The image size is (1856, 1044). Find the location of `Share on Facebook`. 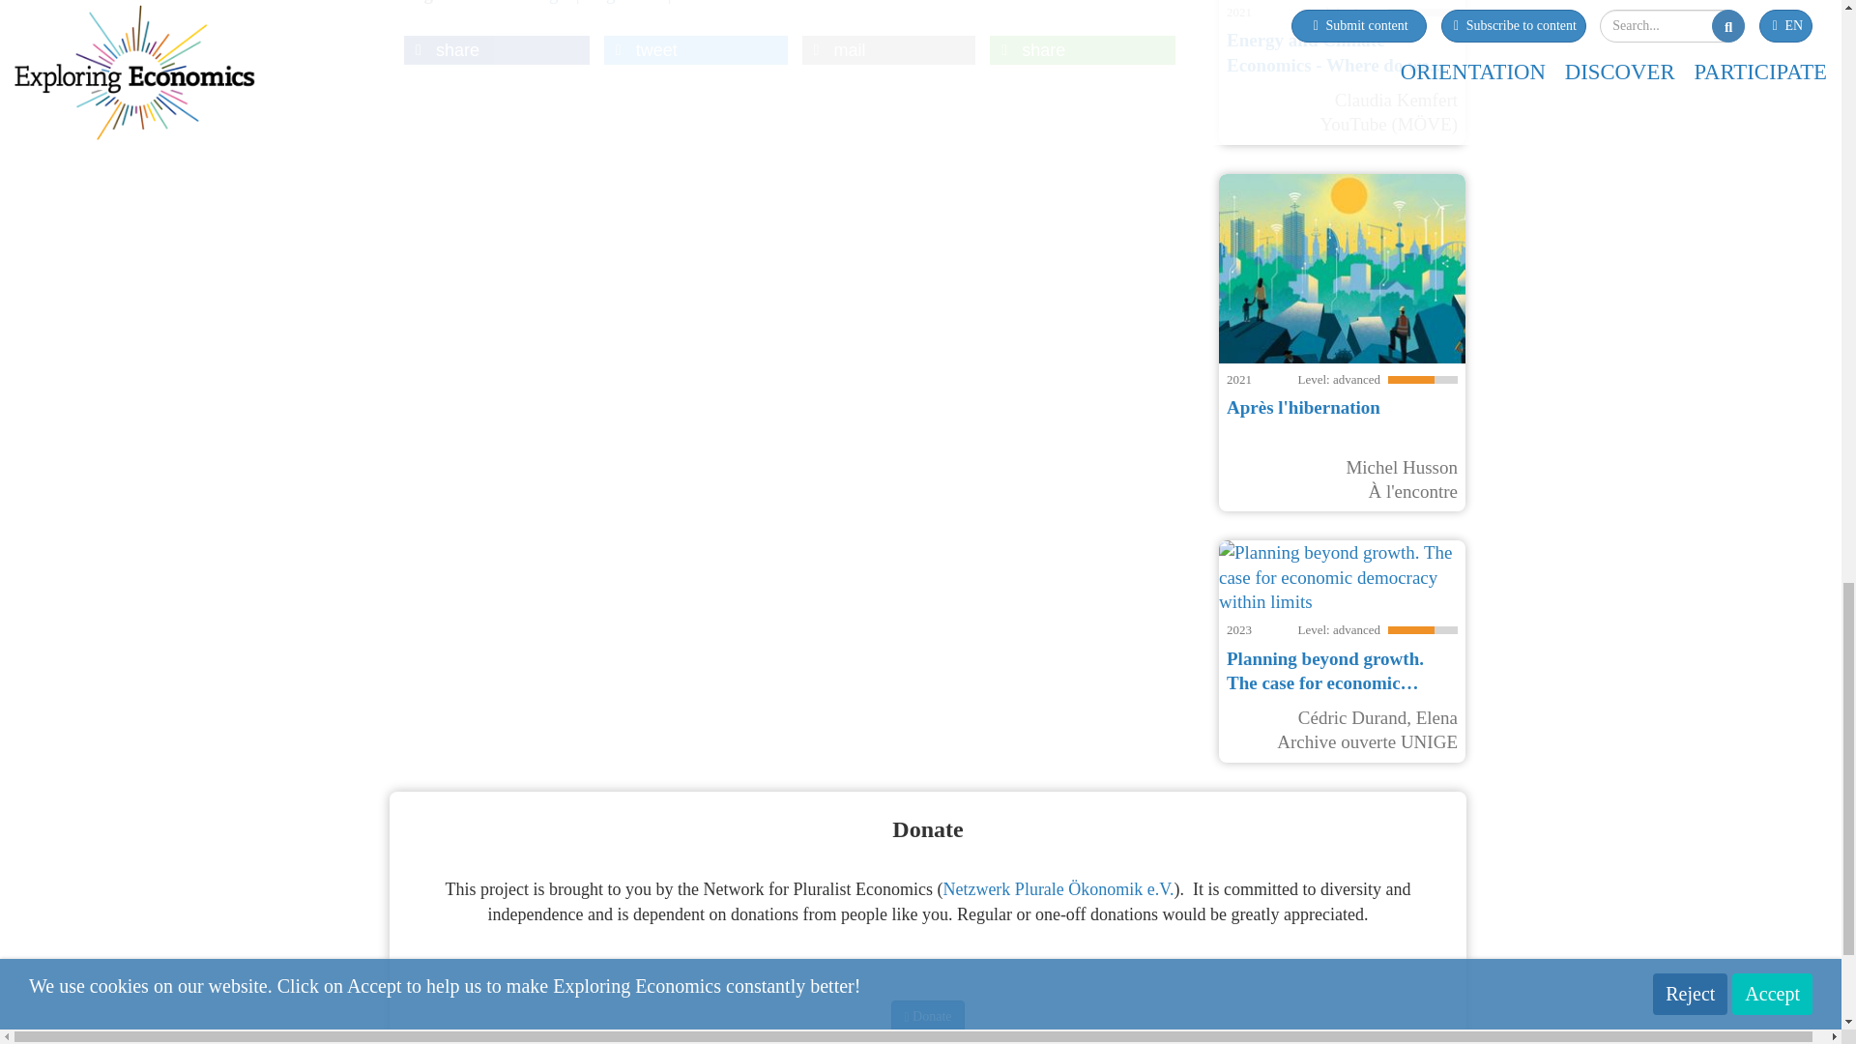

Share on Facebook is located at coordinates (497, 49).